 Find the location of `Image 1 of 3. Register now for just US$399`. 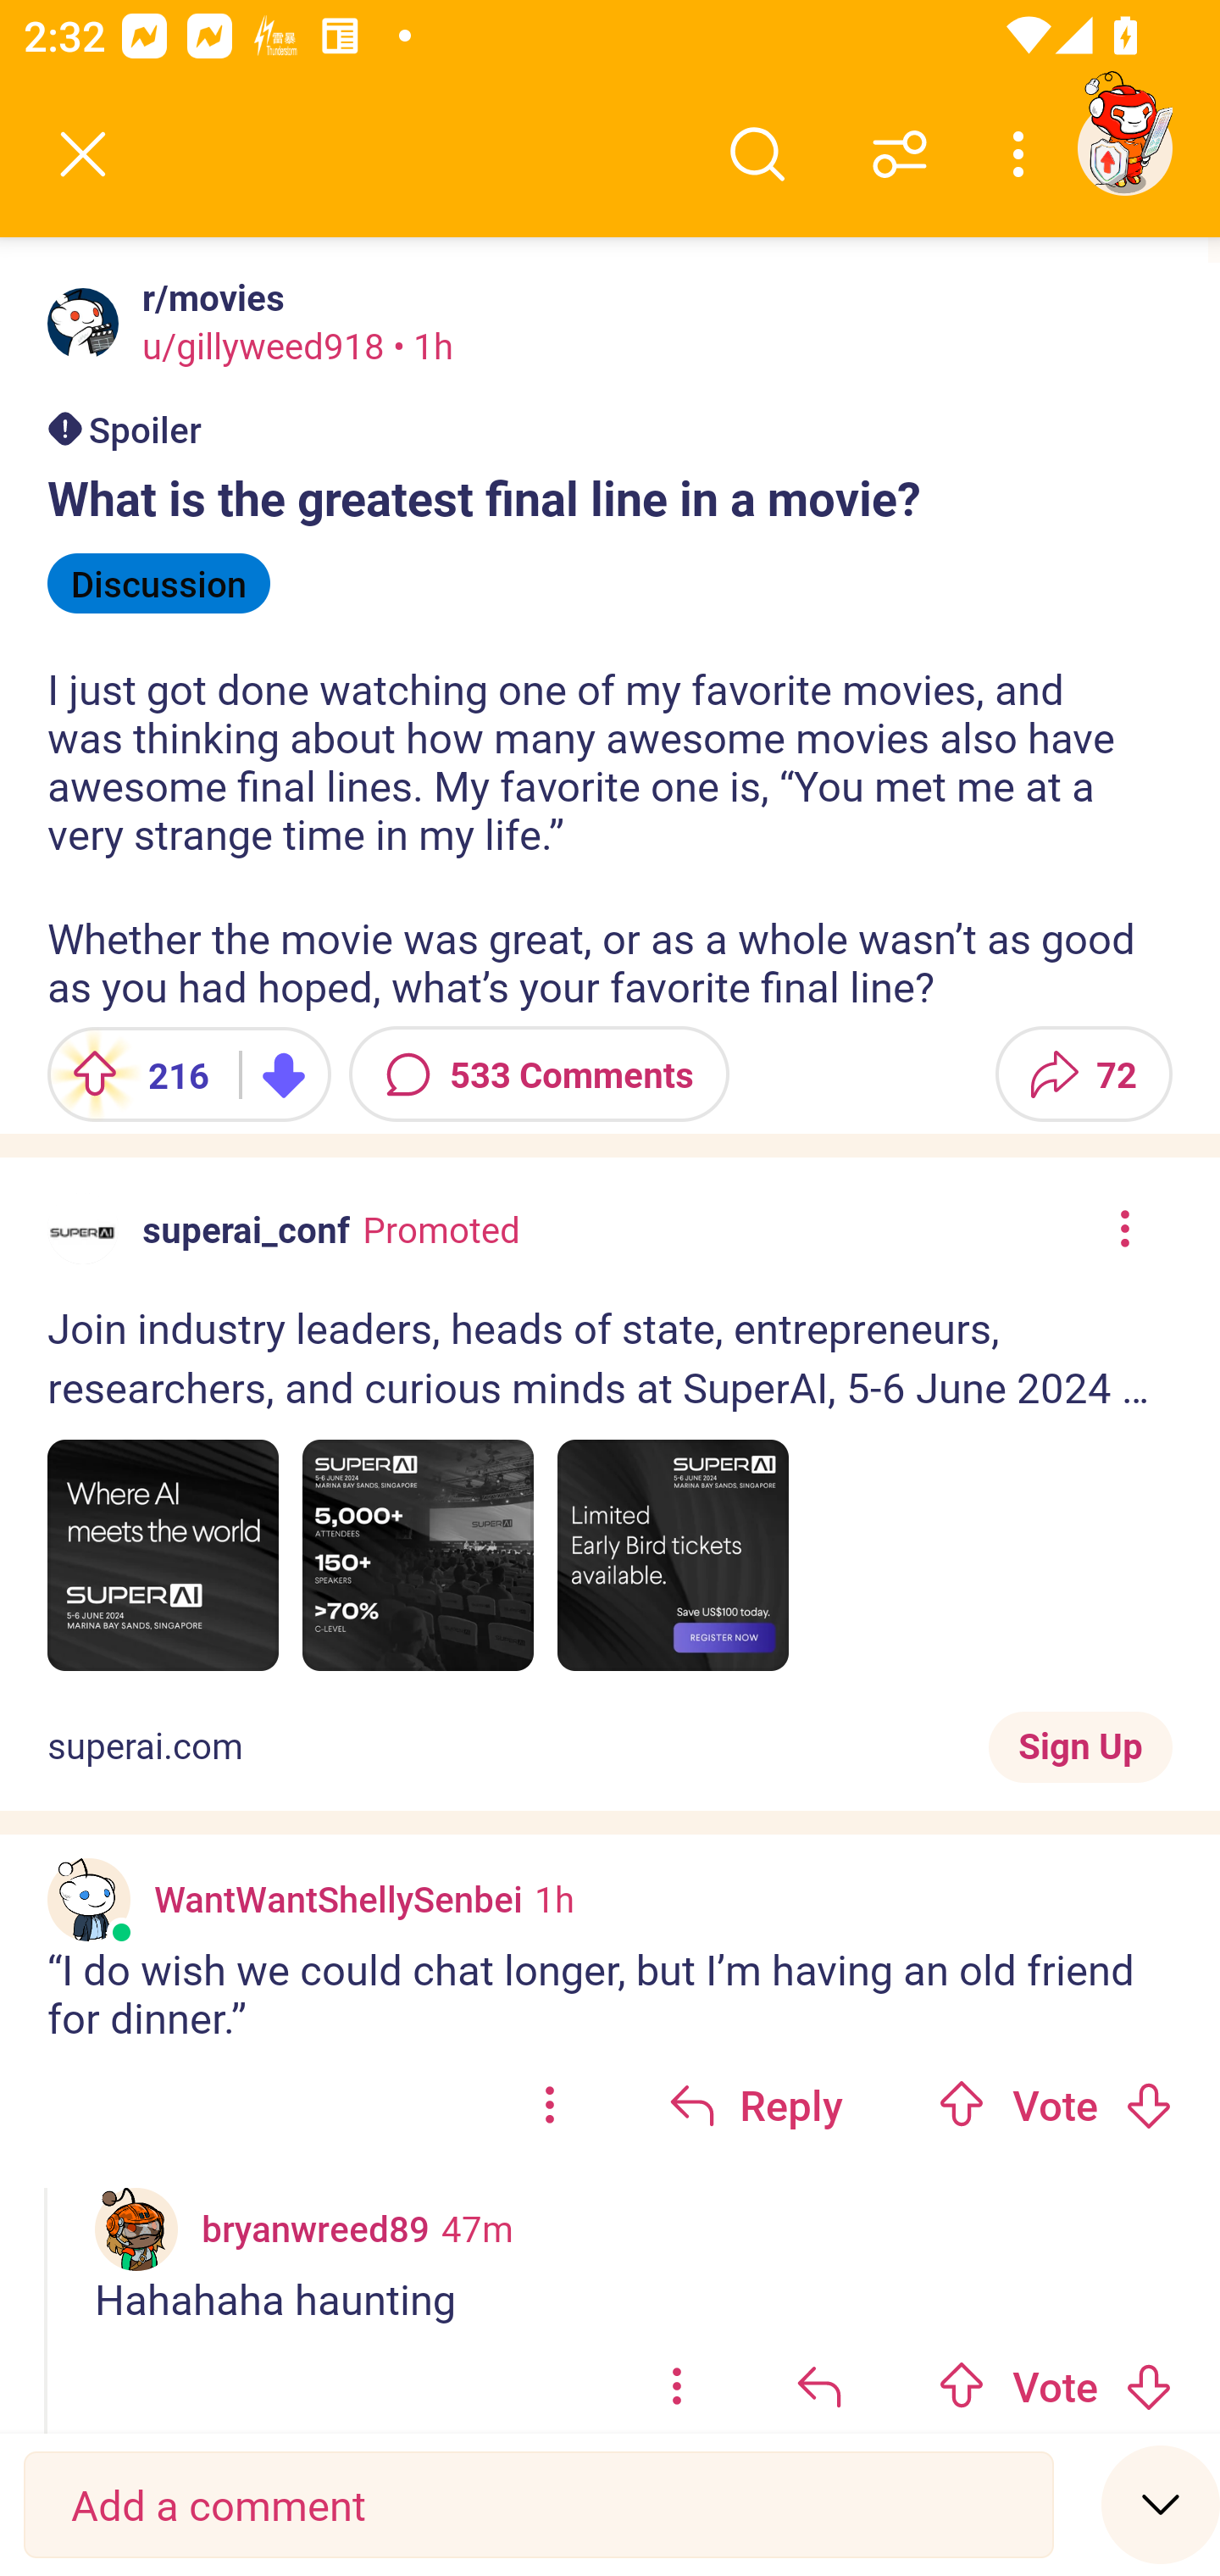

Image 1 of 3. Register now for just US$399 is located at coordinates (163, 1556).